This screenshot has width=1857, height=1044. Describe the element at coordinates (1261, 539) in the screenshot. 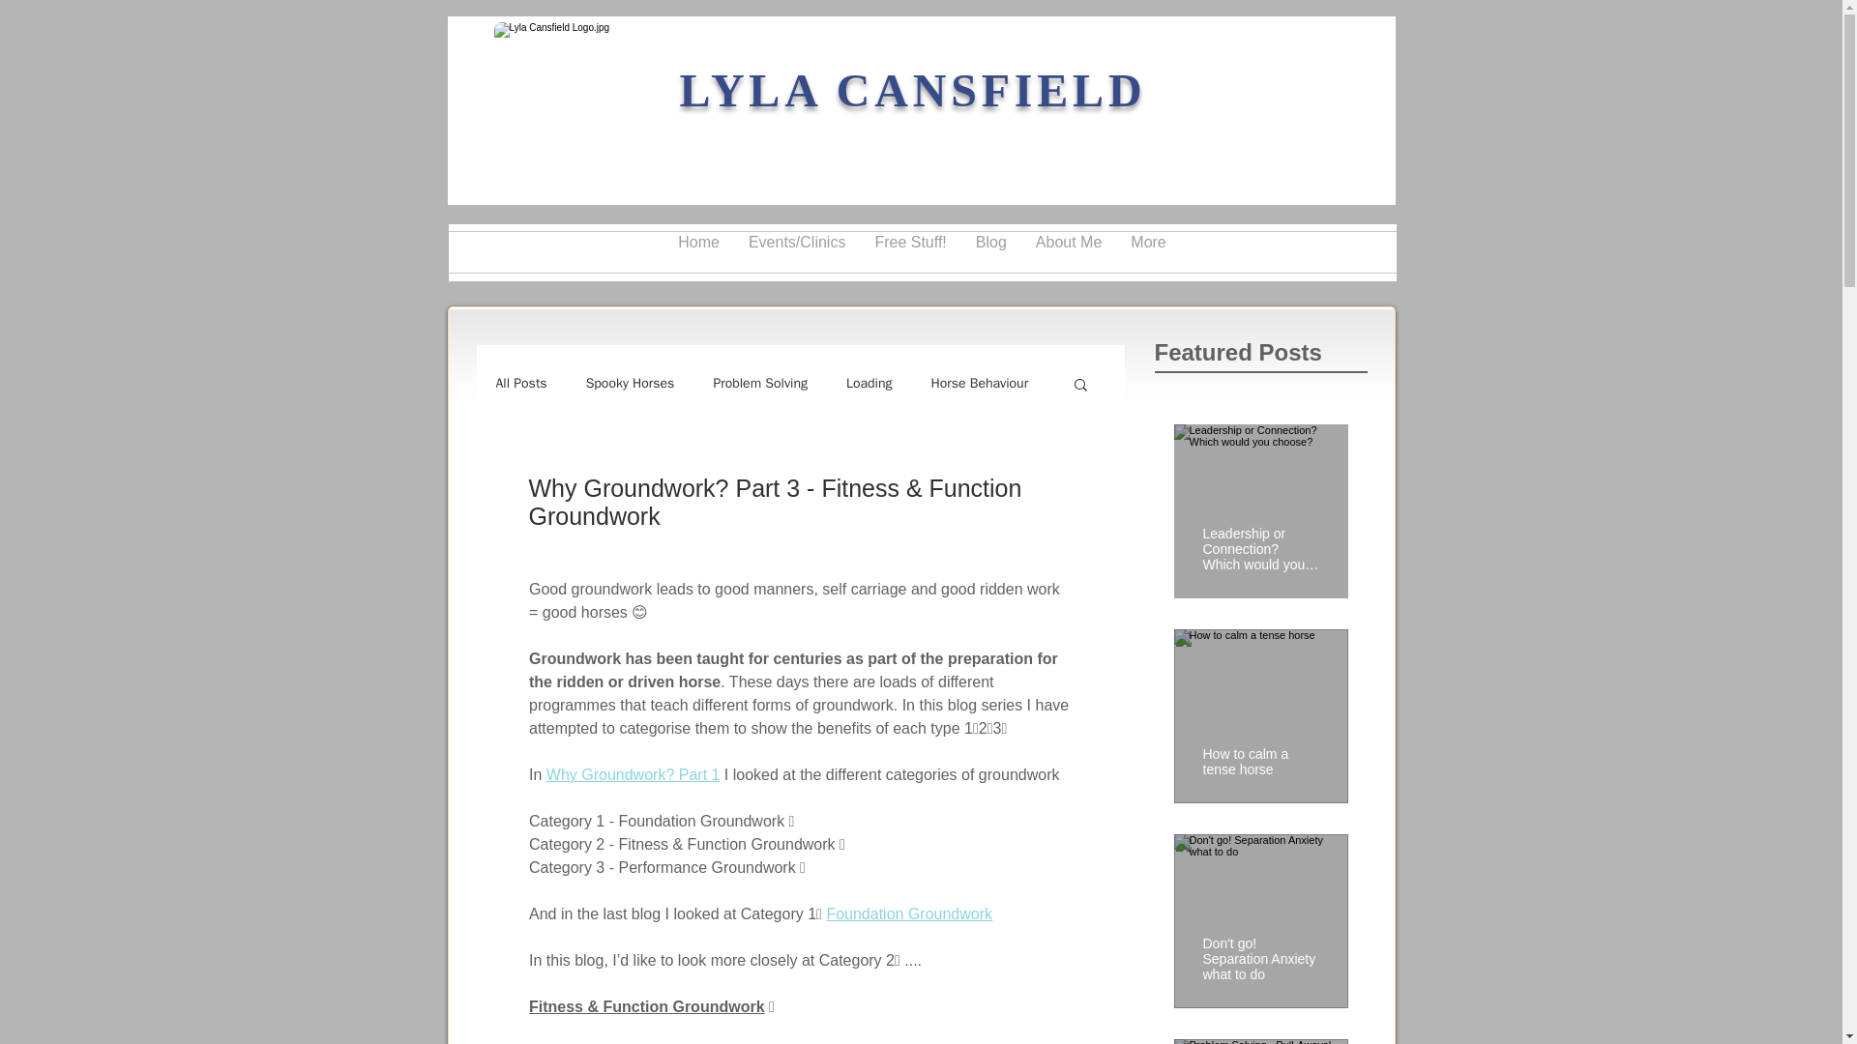

I see `Leadership or Connection? Which would you choose?` at that location.